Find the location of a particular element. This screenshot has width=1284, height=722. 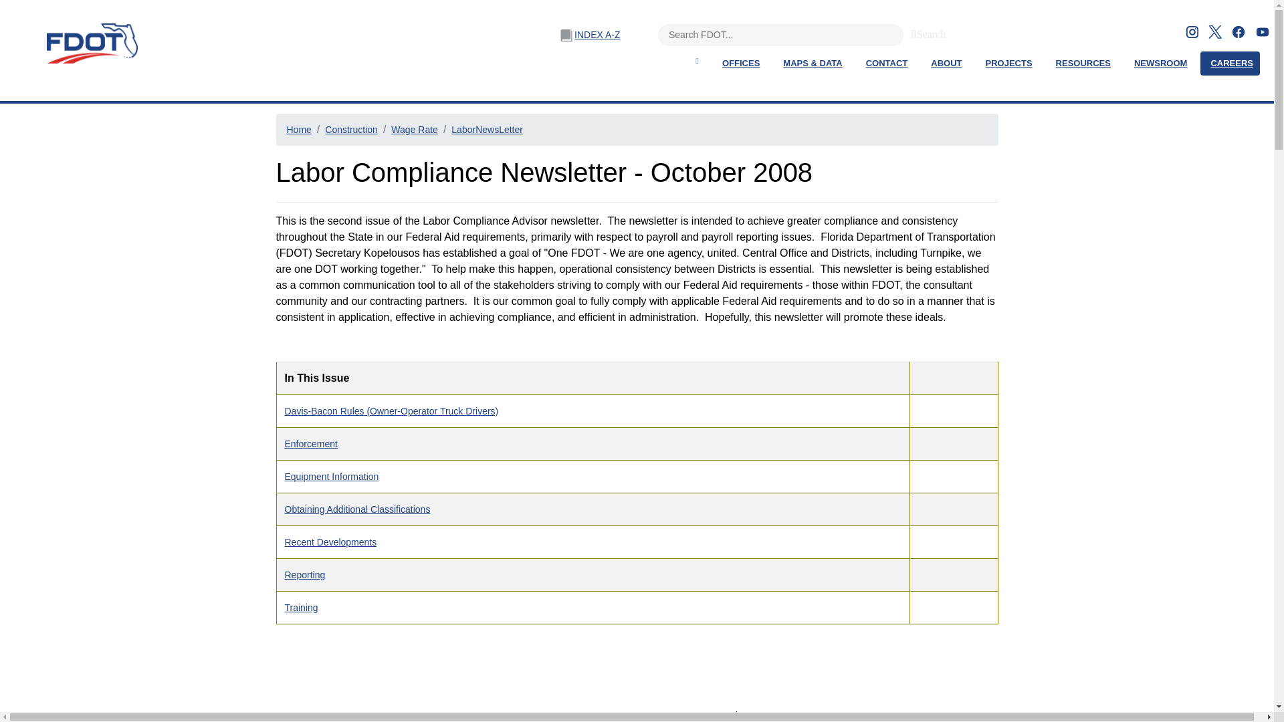

Back to Top is located at coordinates (744, 715).